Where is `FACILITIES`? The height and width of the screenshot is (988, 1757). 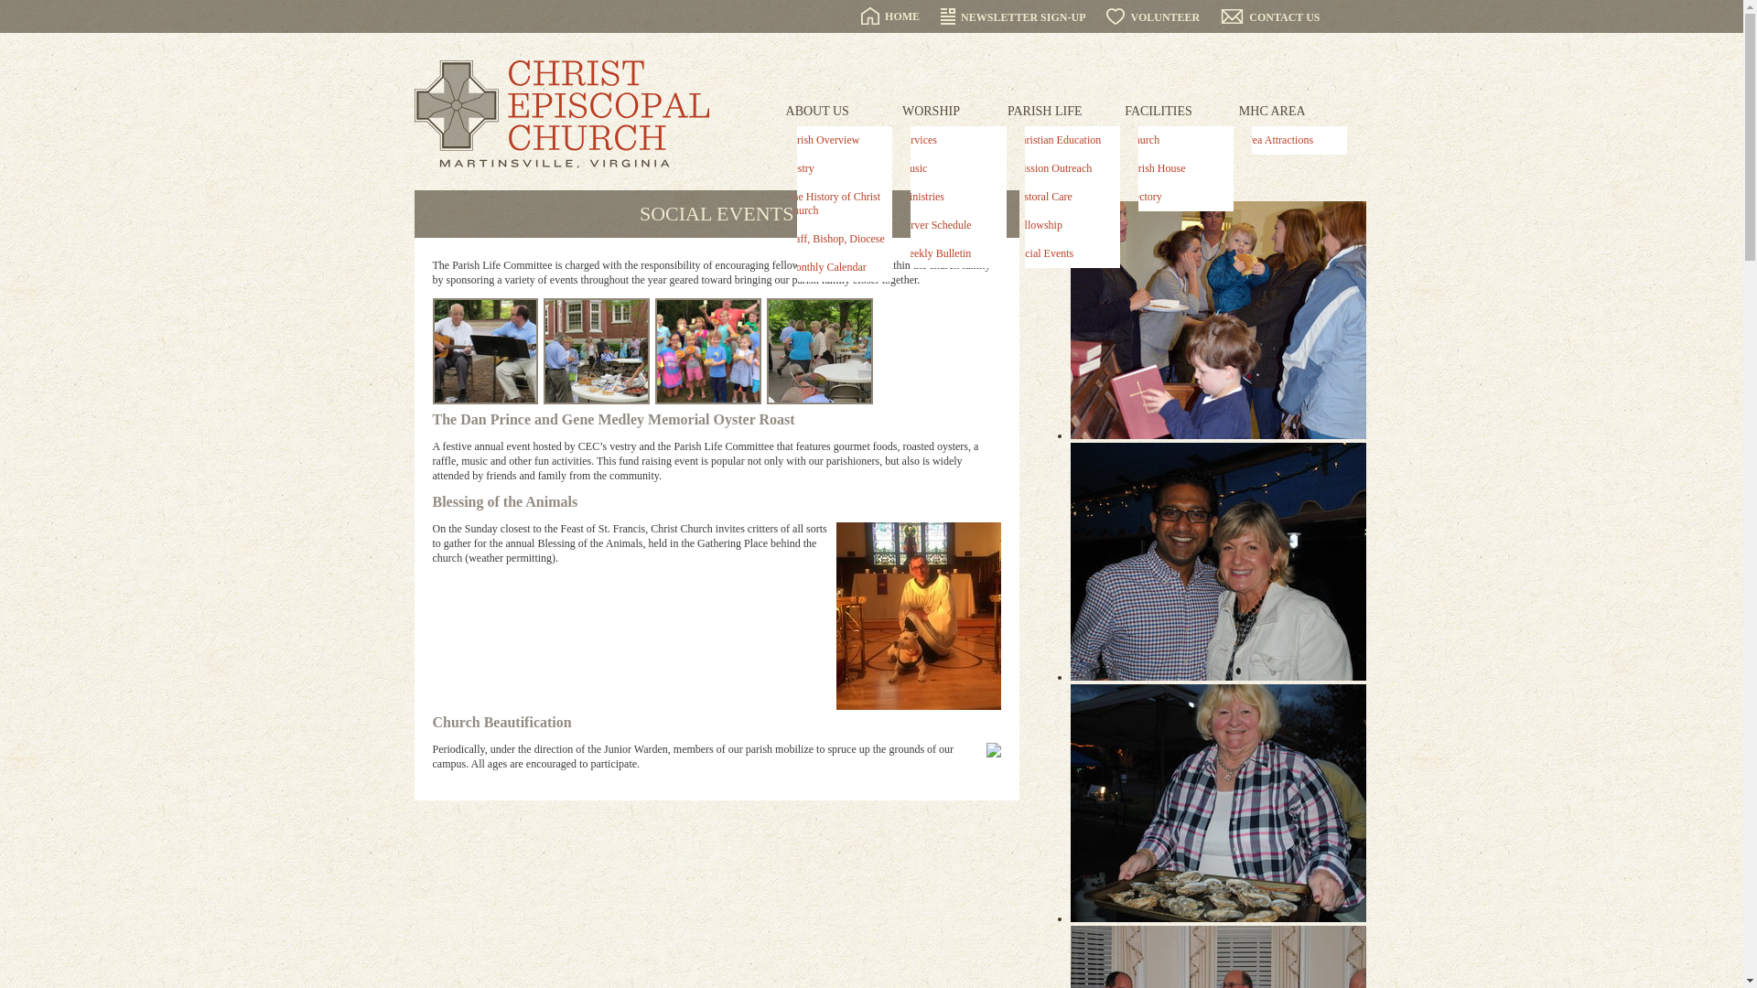 FACILITIES is located at coordinates (1159, 112).